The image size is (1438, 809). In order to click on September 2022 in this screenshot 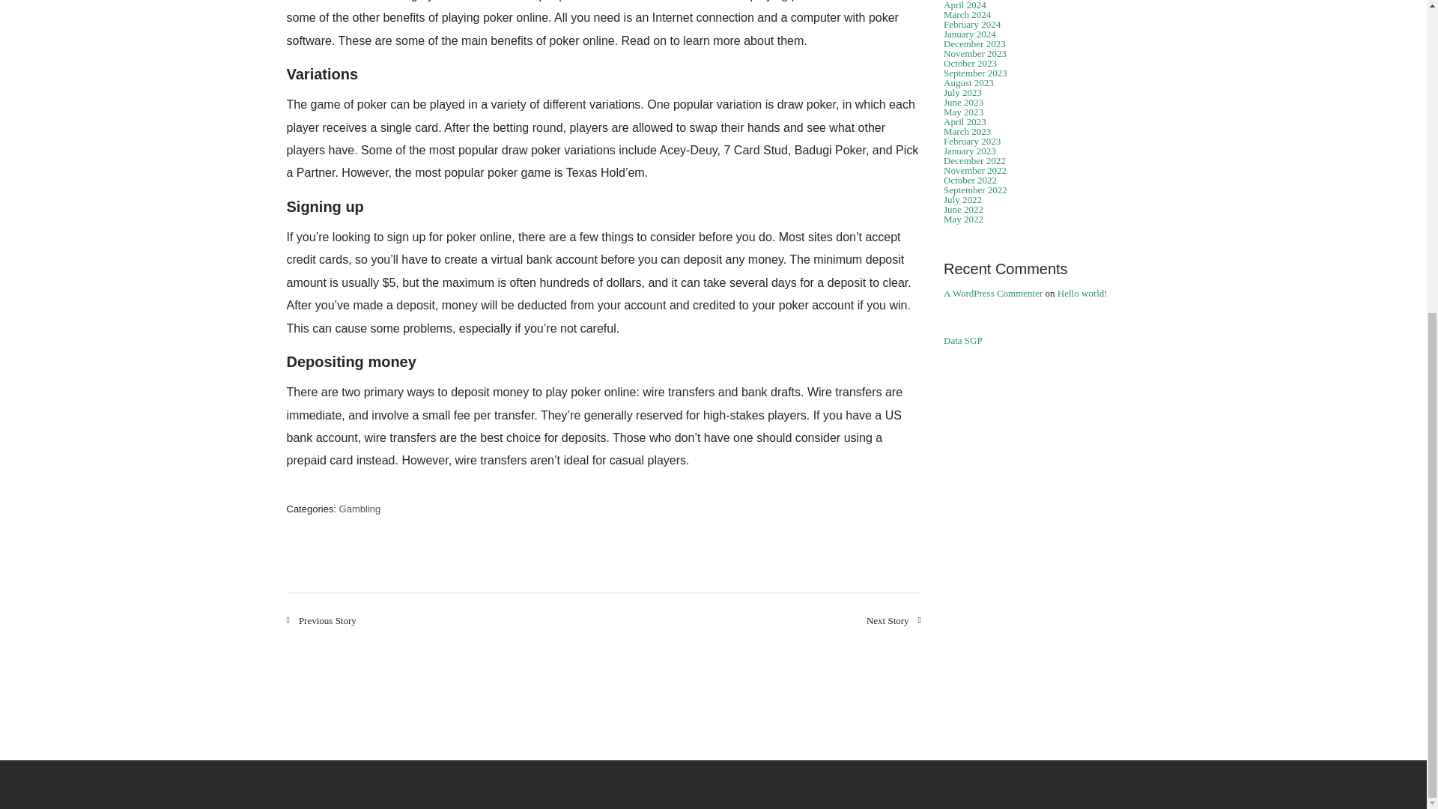, I will do `click(975, 190)`.